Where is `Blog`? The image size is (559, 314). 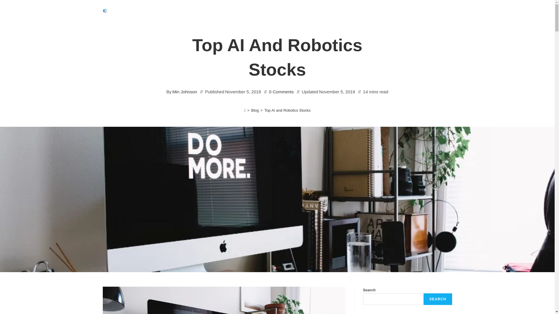
Blog is located at coordinates (255, 110).